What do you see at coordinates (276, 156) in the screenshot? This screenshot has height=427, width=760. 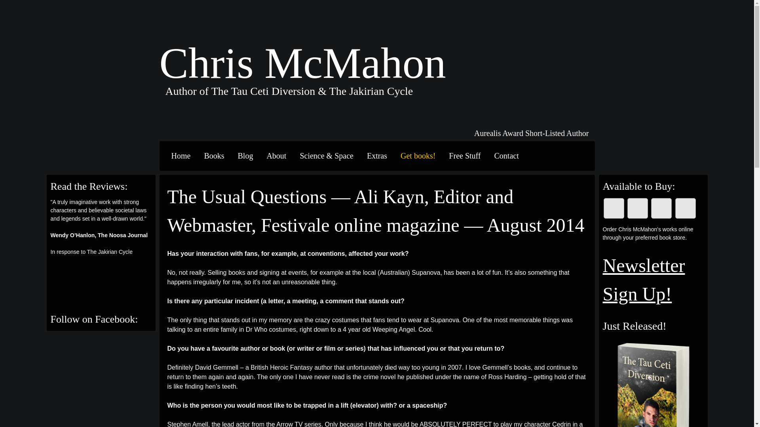 I see `About` at bounding box center [276, 156].